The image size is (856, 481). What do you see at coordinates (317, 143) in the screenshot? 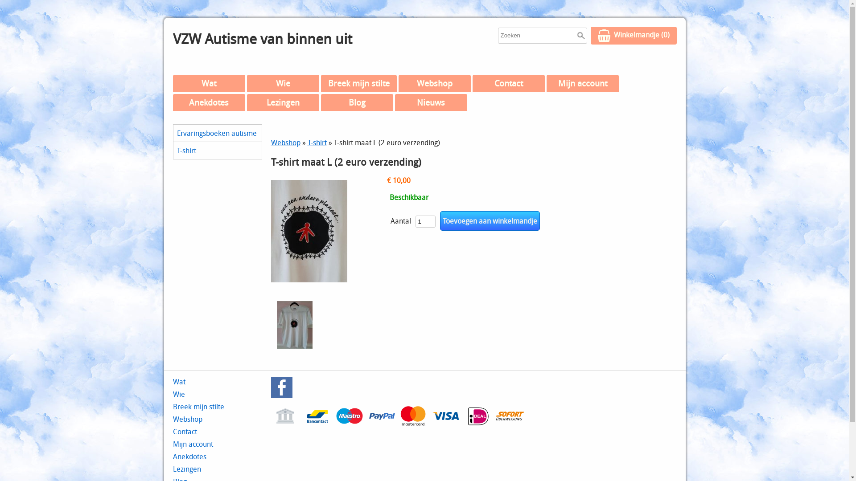
I see `T-shirt` at bounding box center [317, 143].